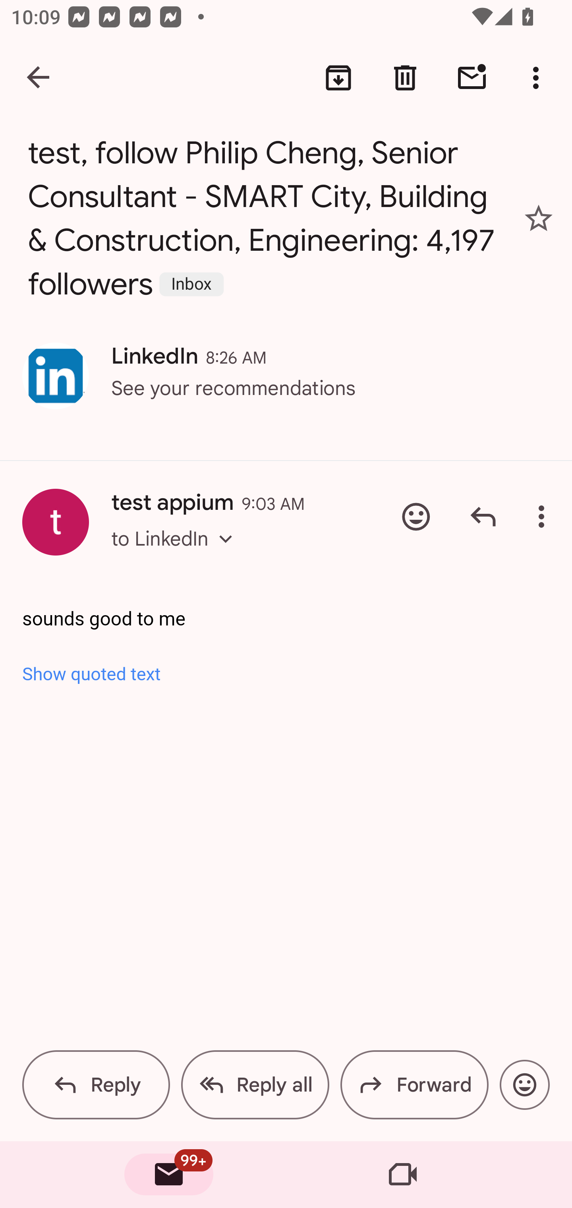 This screenshot has width=572, height=1208. Describe the element at coordinates (539, 219) in the screenshot. I see `Add star` at that location.